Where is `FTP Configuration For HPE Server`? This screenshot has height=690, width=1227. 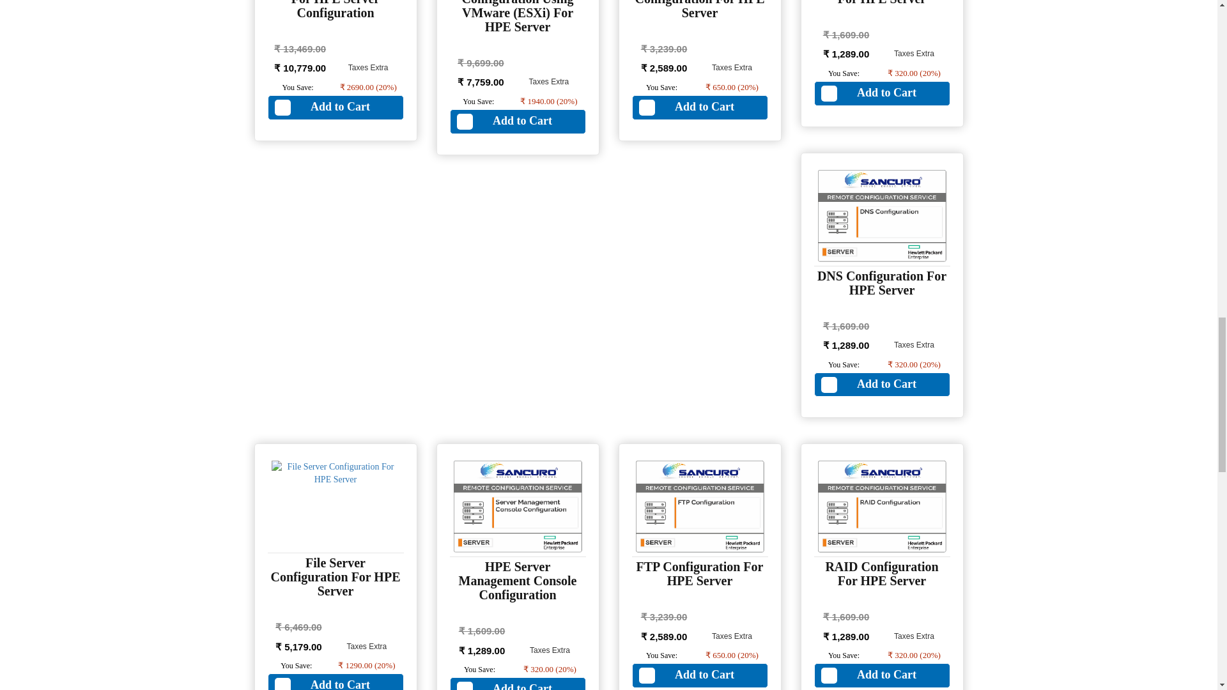
FTP Configuration For HPE Server is located at coordinates (700, 574).